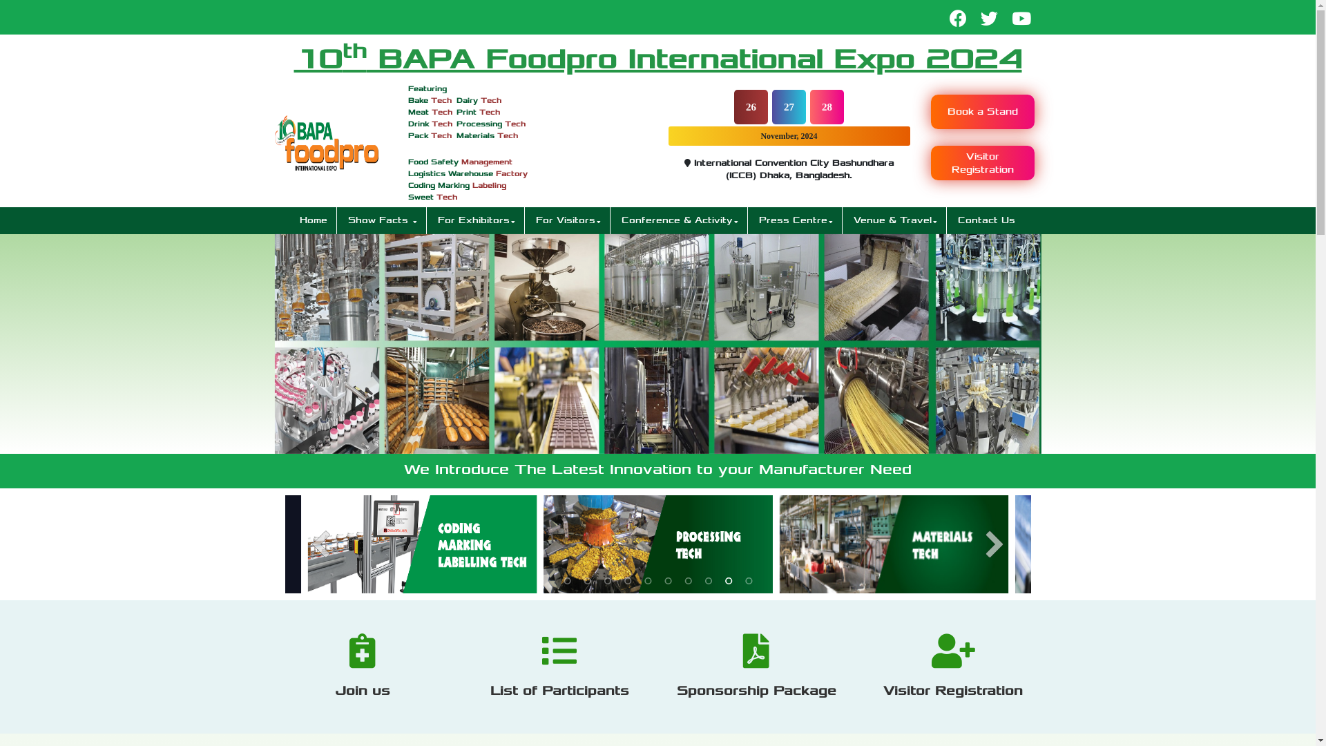  What do you see at coordinates (953, 676) in the screenshot?
I see `Visitor Registration` at bounding box center [953, 676].